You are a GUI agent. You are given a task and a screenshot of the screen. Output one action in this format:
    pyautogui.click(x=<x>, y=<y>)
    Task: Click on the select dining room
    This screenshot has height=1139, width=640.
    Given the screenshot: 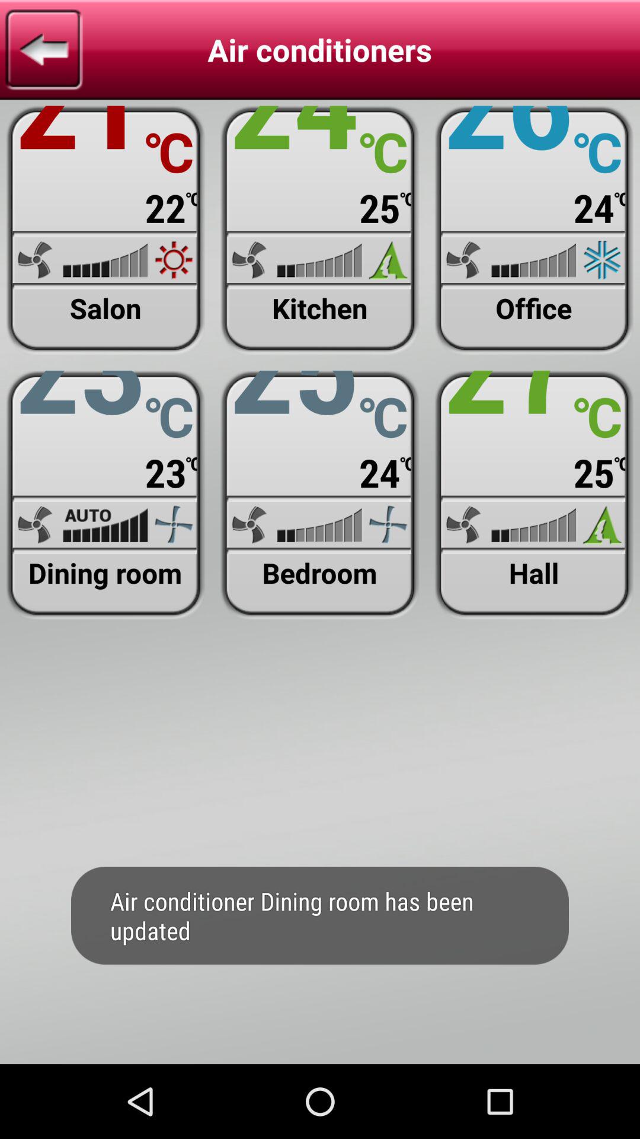 What is the action you would take?
    pyautogui.click(x=105, y=495)
    